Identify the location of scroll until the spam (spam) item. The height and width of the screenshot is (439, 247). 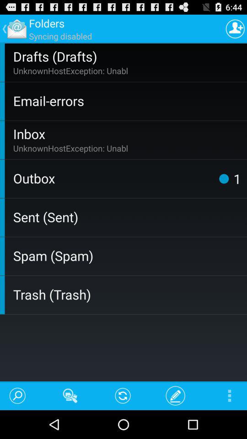
(128, 255).